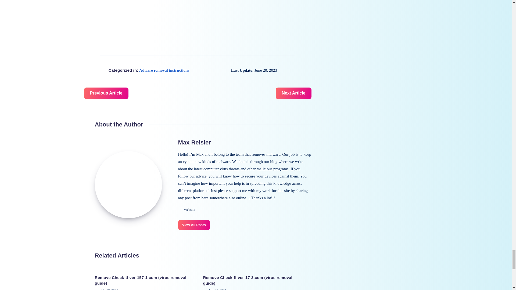 The height and width of the screenshot is (290, 516). I want to click on Next Article, so click(293, 93).